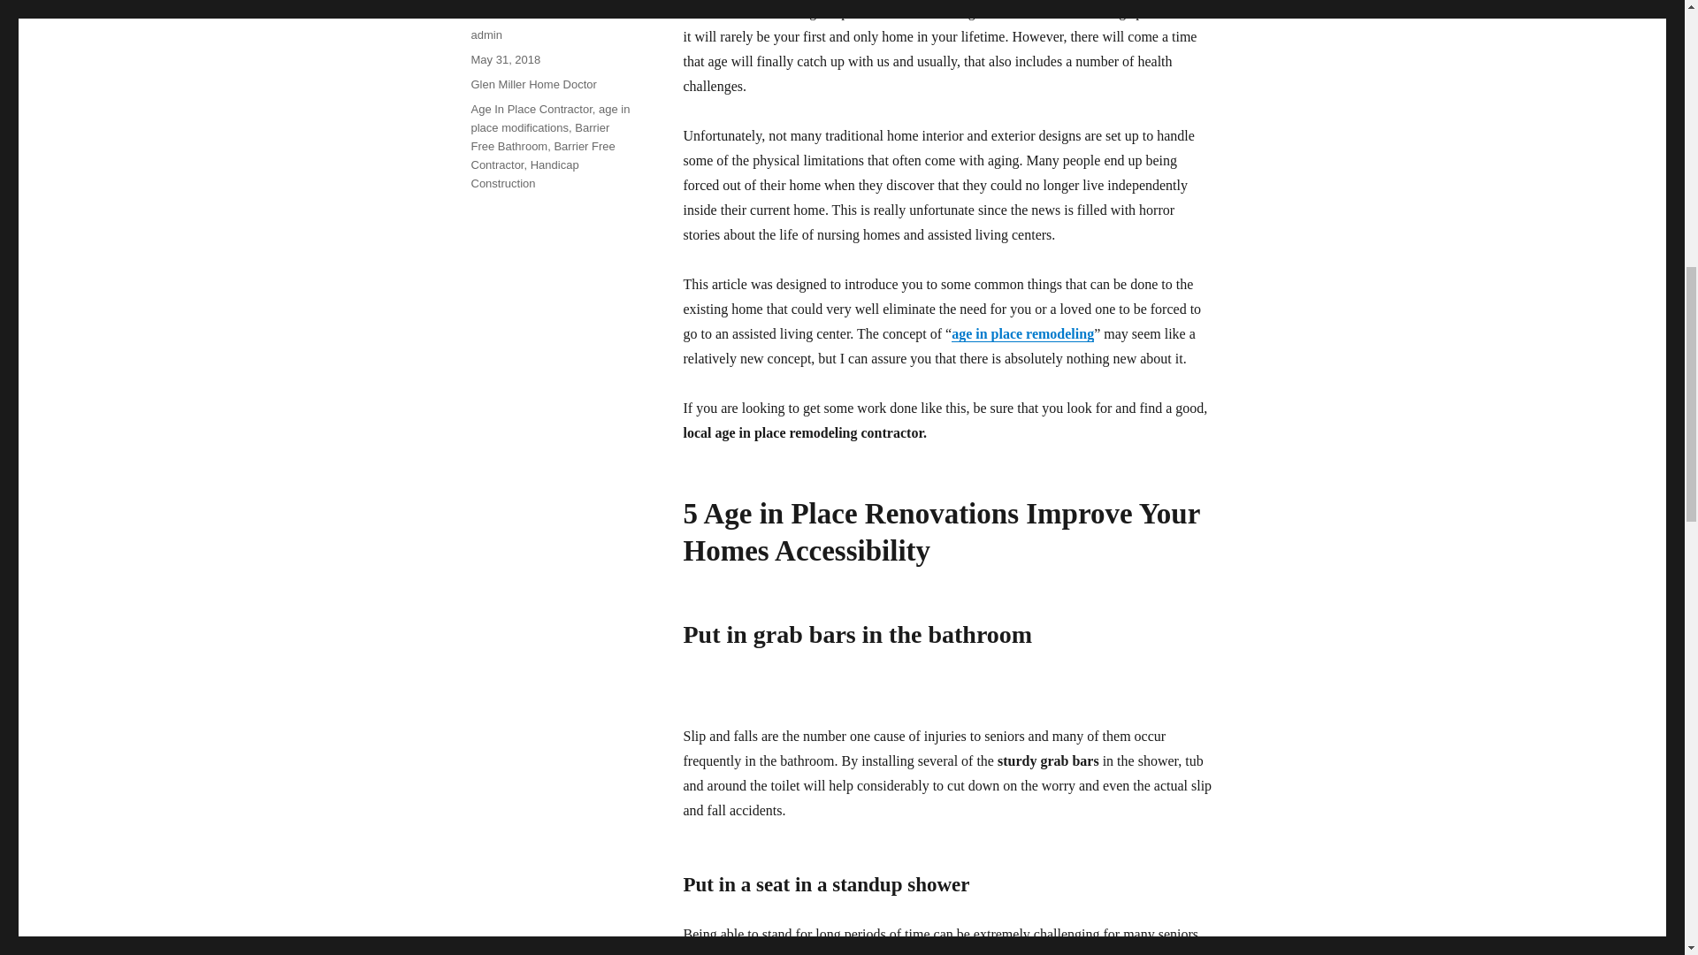 The image size is (1698, 955). I want to click on age in place remodeling, so click(1022, 333).